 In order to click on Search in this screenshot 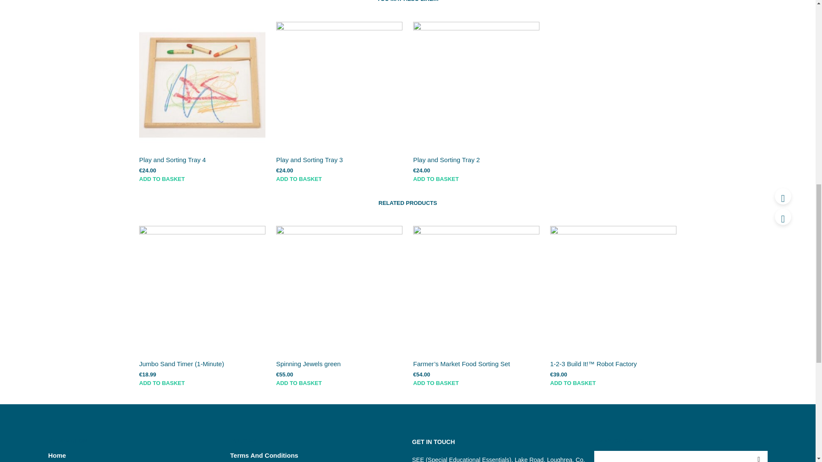, I will do `click(758, 456)`.